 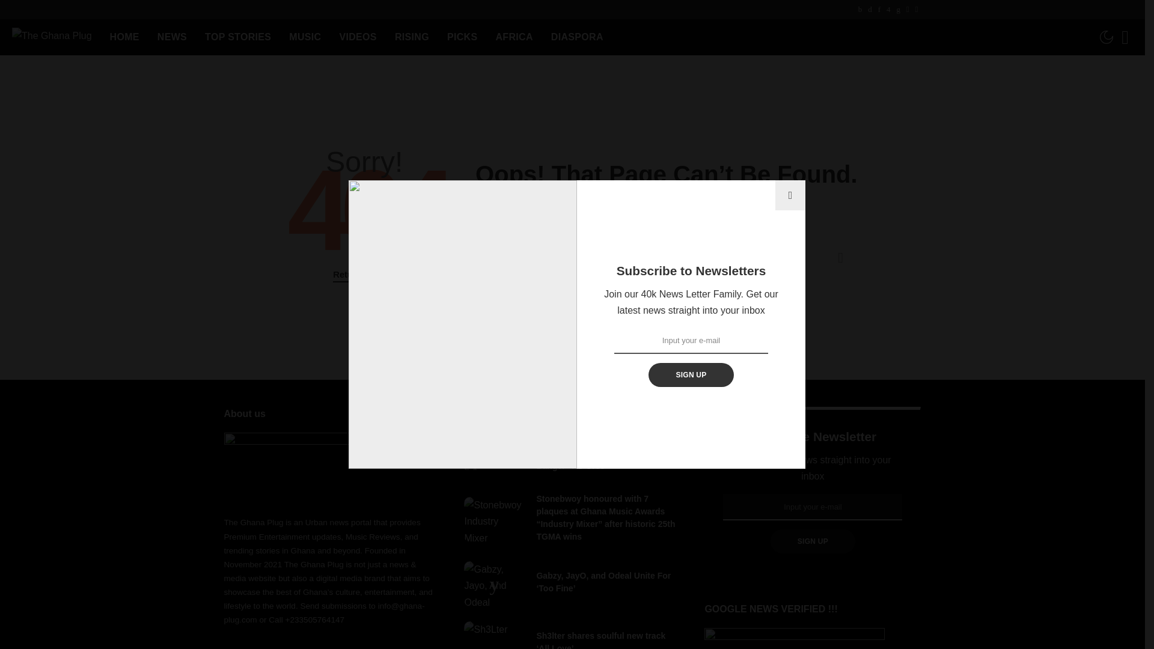 What do you see at coordinates (691, 374) in the screenshot?
I see `SIGN UP` at bounding box center [691, 374].